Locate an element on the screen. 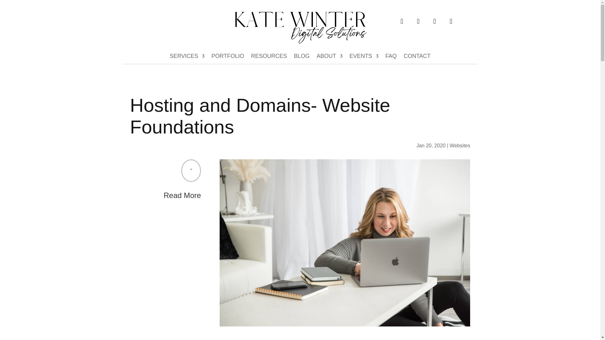 Image resolution: width=605 pixels, height=340 pixels. SERVICES is located at coordinates (187, 57).